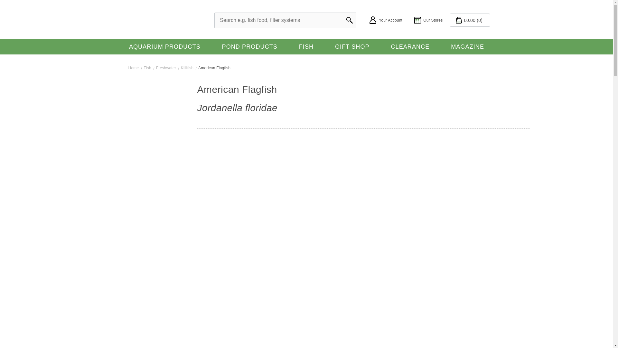 The width and height of the screenshot is (618, 348). Describe the element at coordinates (391, 20) in the screenshot. I see `Your Account` at that location.